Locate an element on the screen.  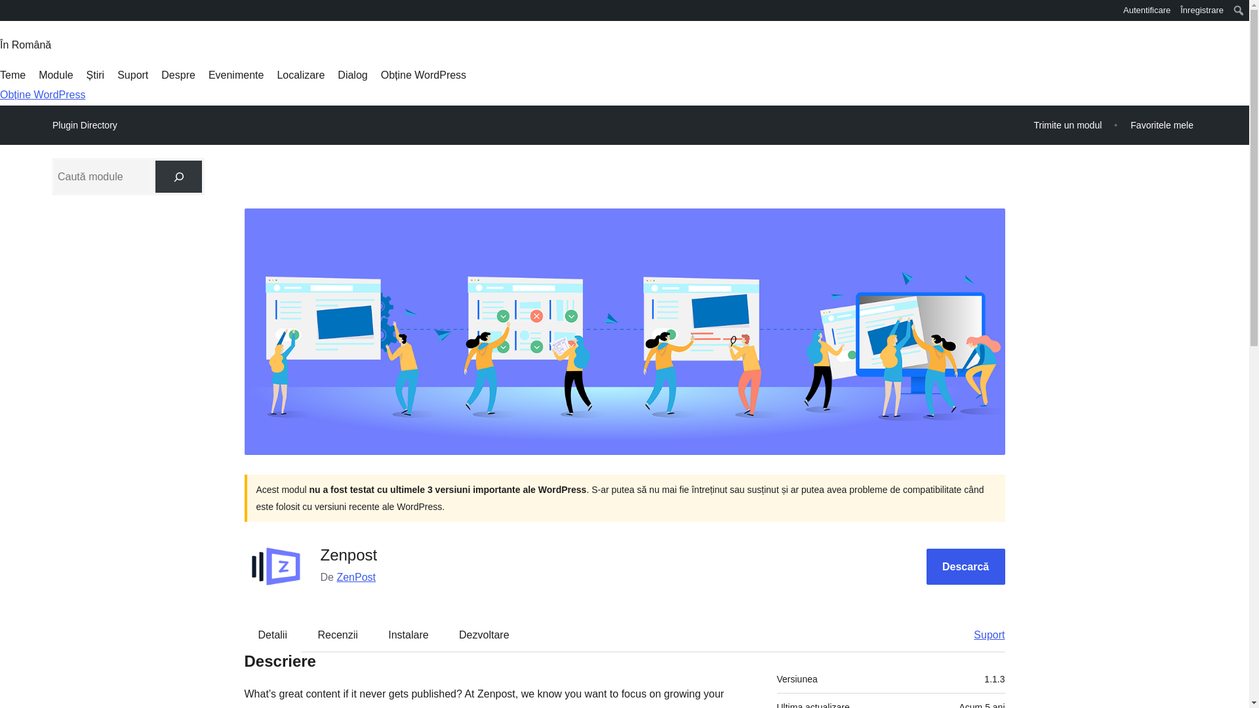
Trimite un modul is located at coordinates (1068, 125).